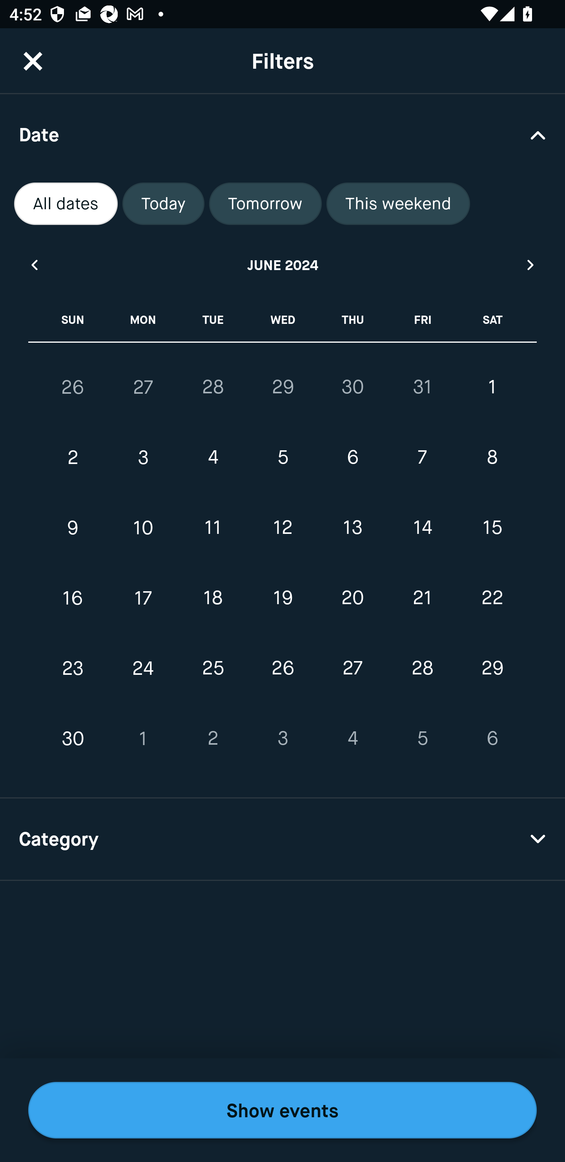  Describe the element at coordinates (282, 668) in the screenshot. I see `26` at that location.